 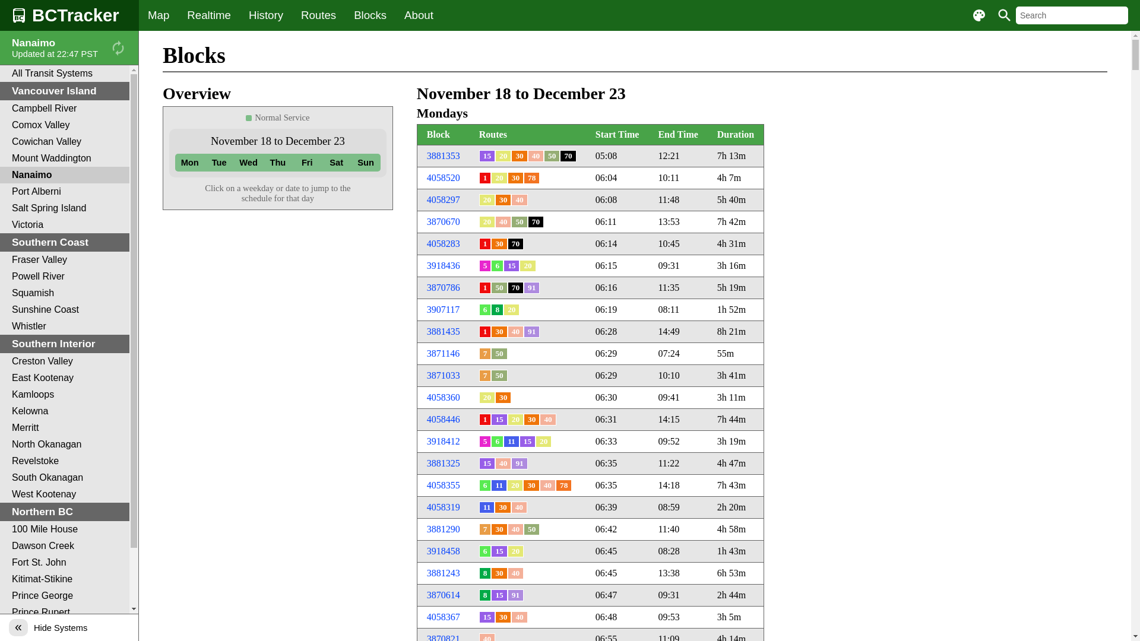 What do you see at coordinates (503, 200) in the screenshot?
I see `30` at bounding box center [503, 200].